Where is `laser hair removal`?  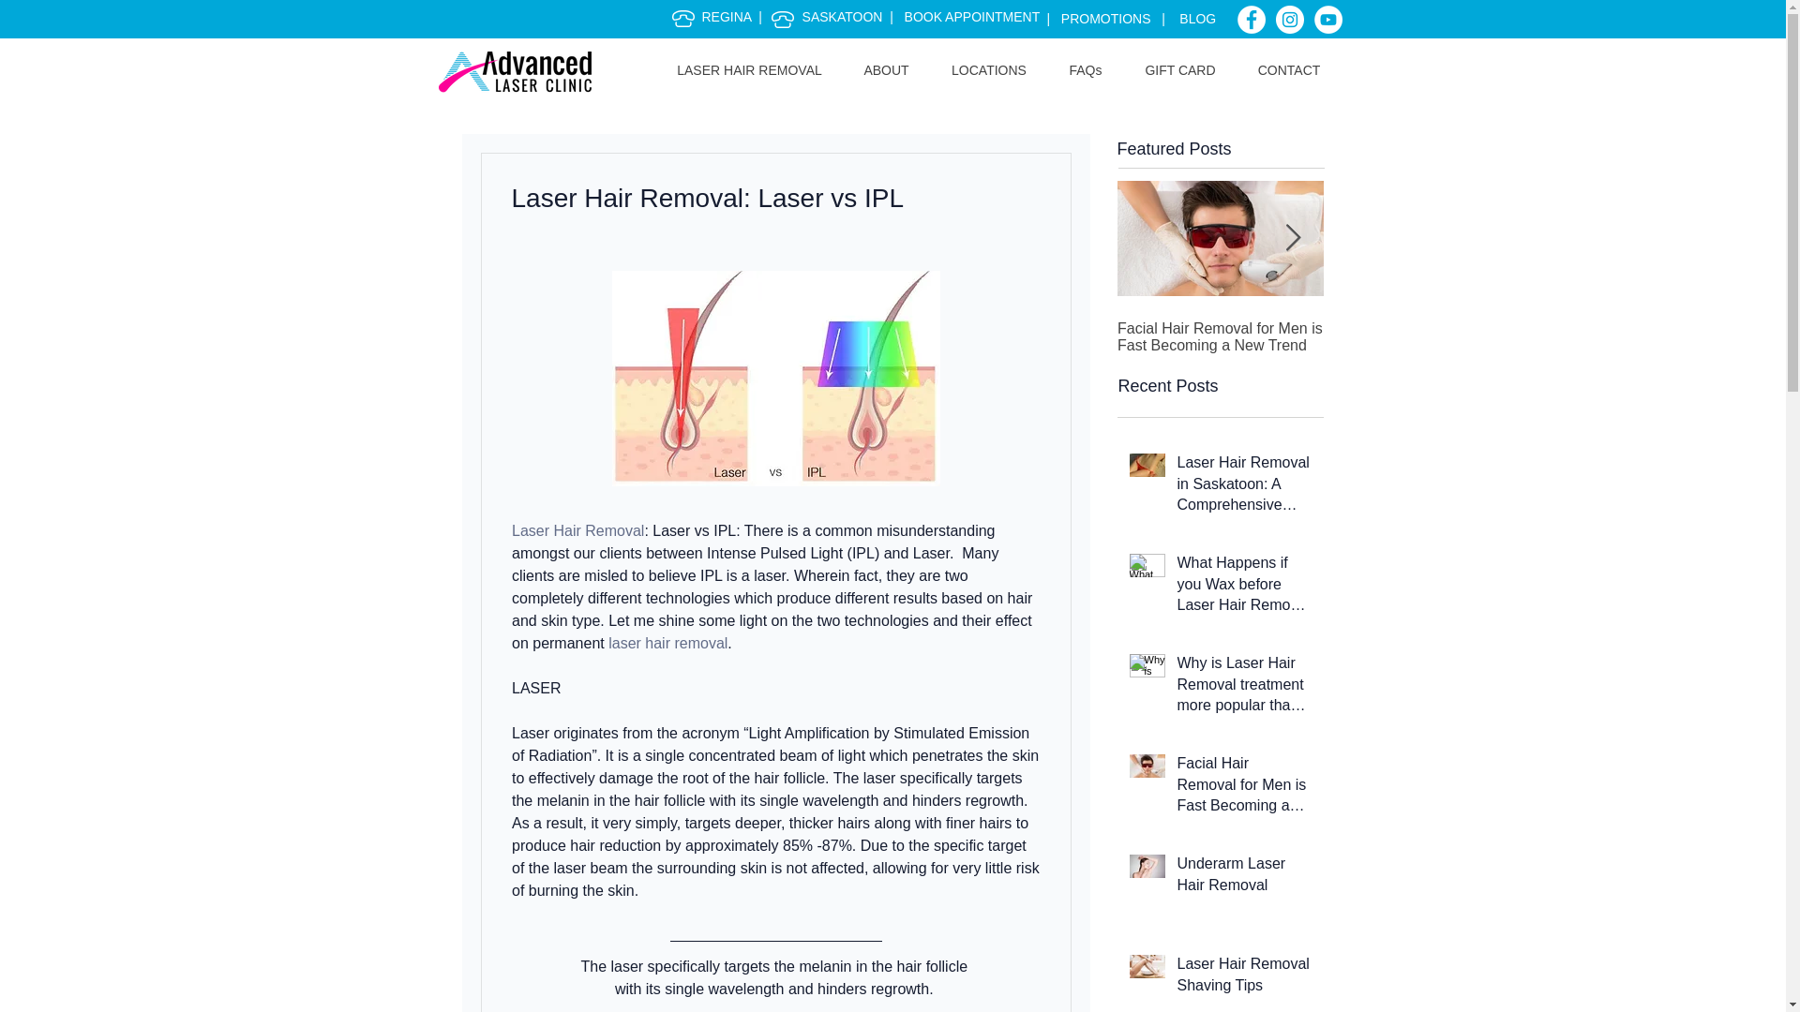
laser hair removal is located at coordinates (667, 643).